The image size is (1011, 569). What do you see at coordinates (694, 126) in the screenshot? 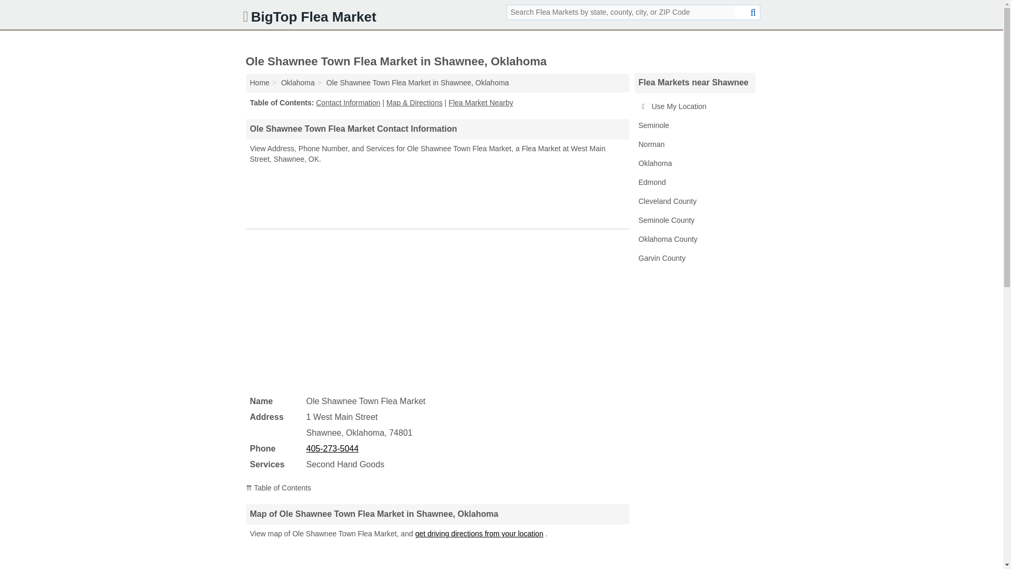
I see `Traders Market in Seminole, Oklahoma` at bounding box center [694, 126].